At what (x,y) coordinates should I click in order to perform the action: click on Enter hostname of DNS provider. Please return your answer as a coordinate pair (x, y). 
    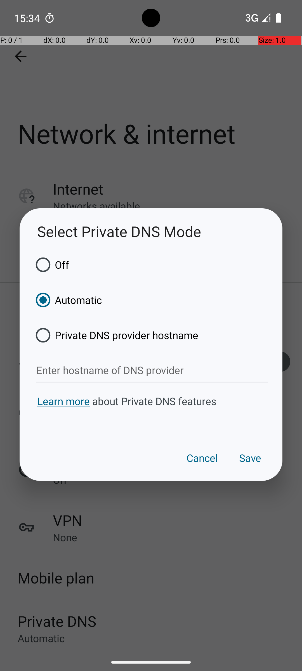
    Looking at the image, I should click on (152, 370).